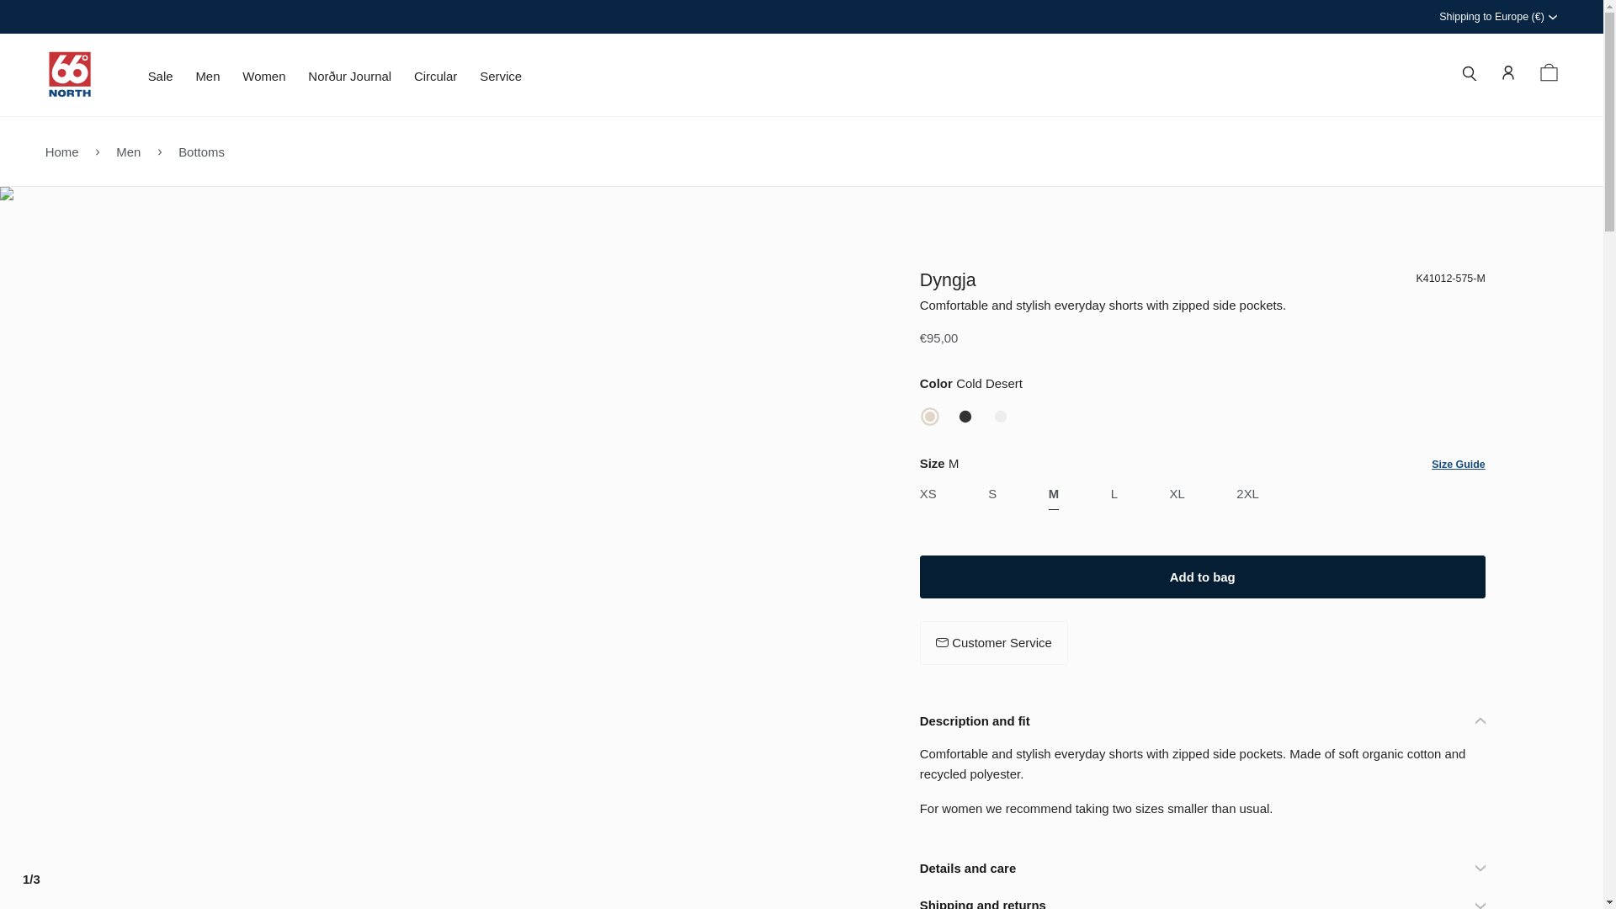 This screenshot has width=1616, height=909. What do you see at coordinates (160, 81) in the screenshot?
I see `Sale` at bounding box center [160, 81].